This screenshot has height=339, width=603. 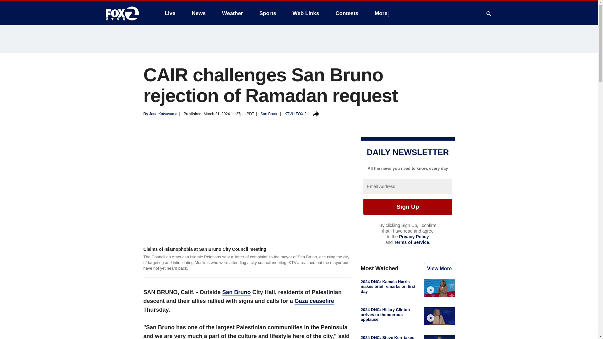 What do you see at coordinates (198, 13) in the screenshot?
I see `News` at bounding box center [198, 13].